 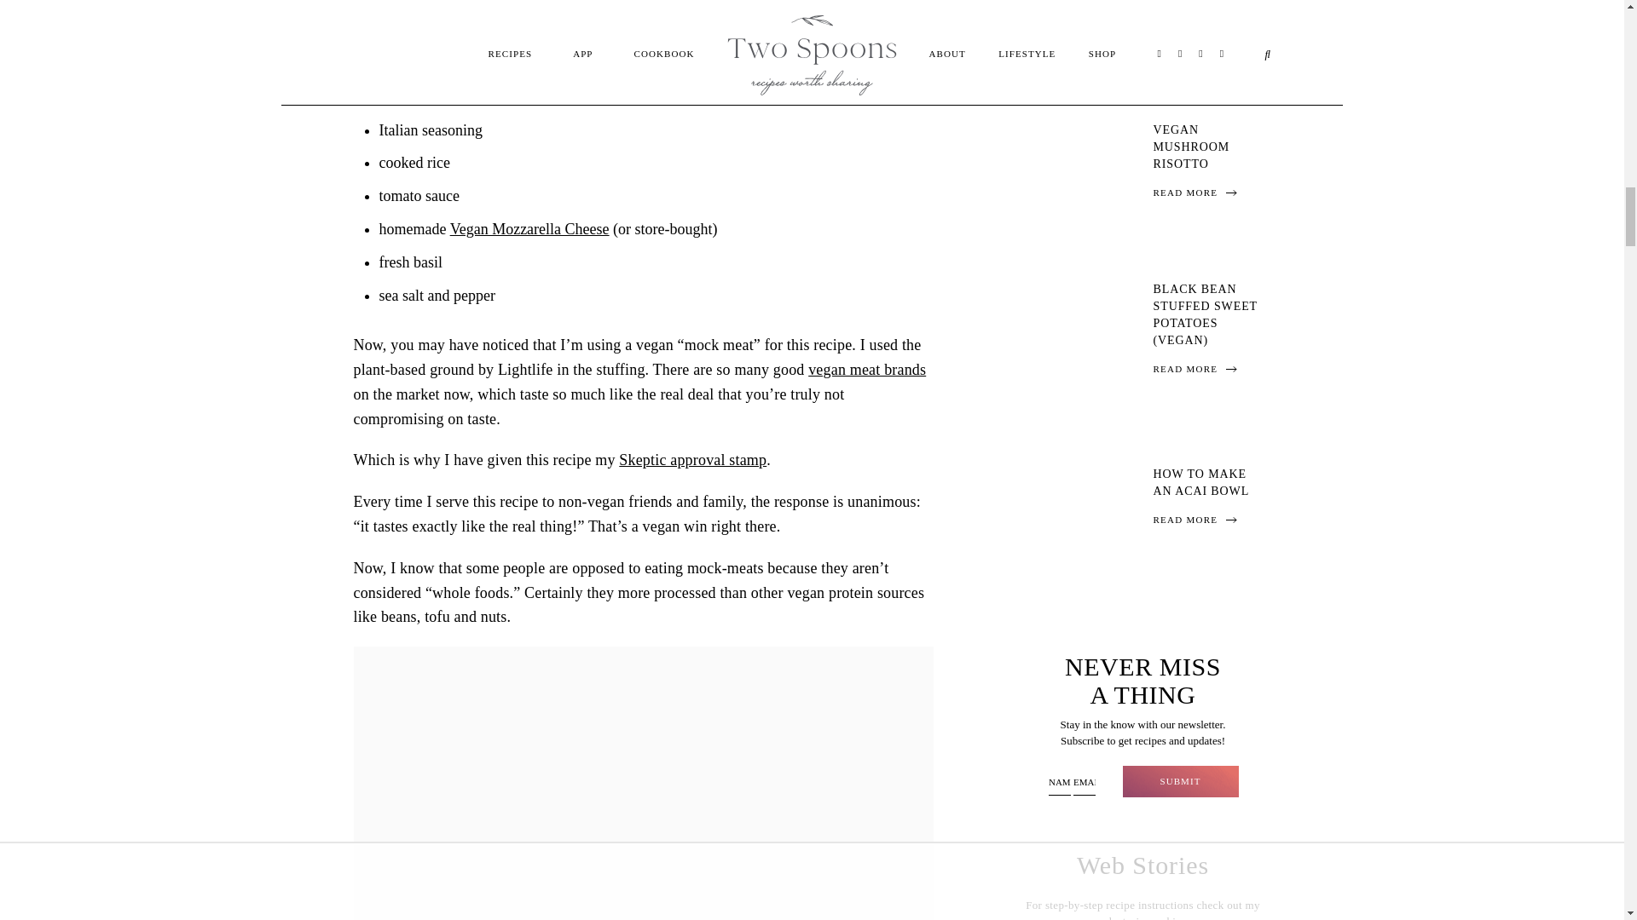 What do you see at coordinates (529, 228) in the screenshot?
I see `Vegan Mozzarella Cheese` at bounding box center [529, 228].